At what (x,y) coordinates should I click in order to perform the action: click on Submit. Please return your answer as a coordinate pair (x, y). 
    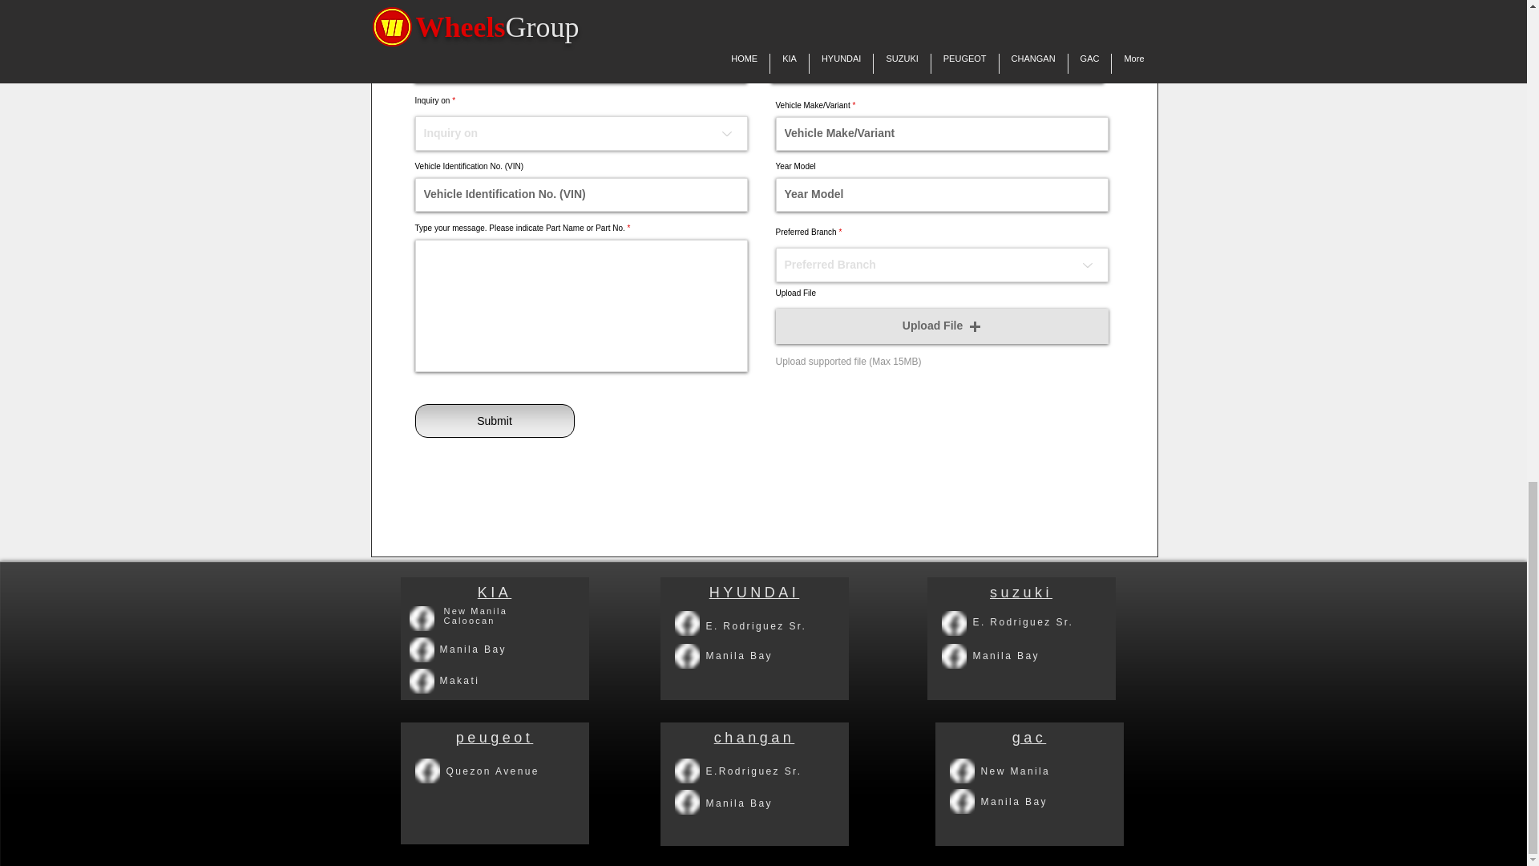
    Looking at the image, I should click on (495, 421).